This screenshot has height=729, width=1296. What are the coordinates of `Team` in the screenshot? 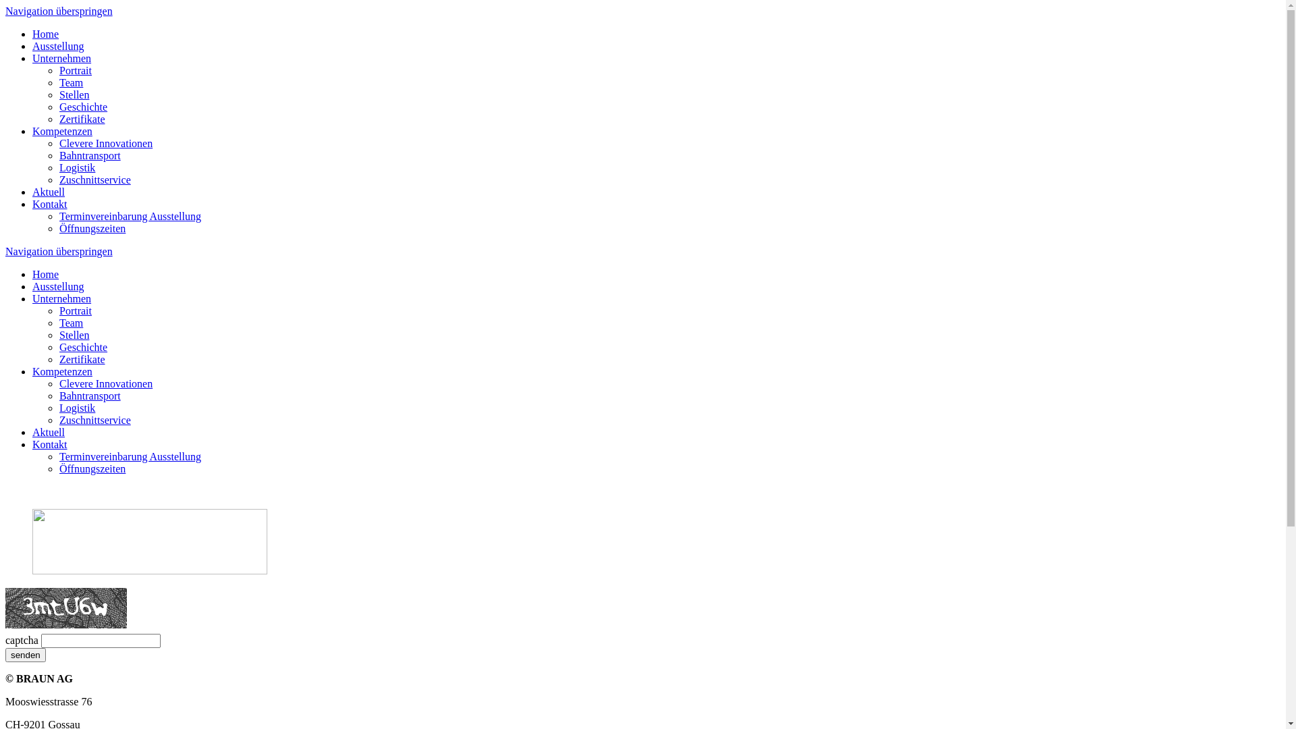 It's located at (71, 323).